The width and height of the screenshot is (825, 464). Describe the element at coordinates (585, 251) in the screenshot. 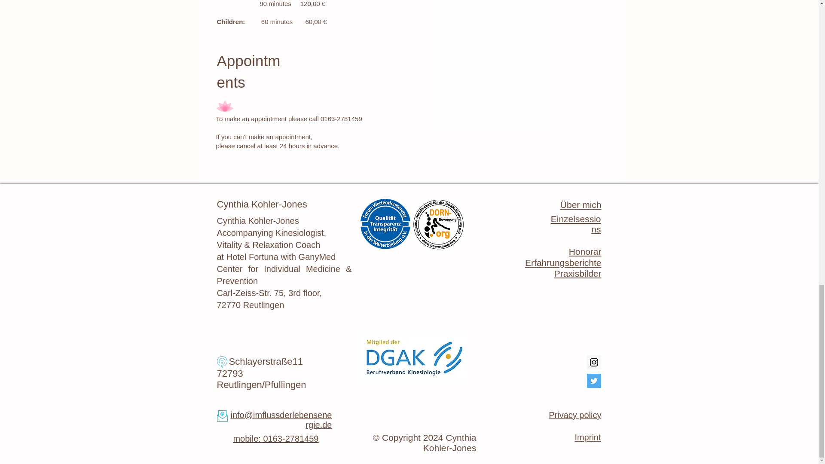

I see `Honorar` at that location.